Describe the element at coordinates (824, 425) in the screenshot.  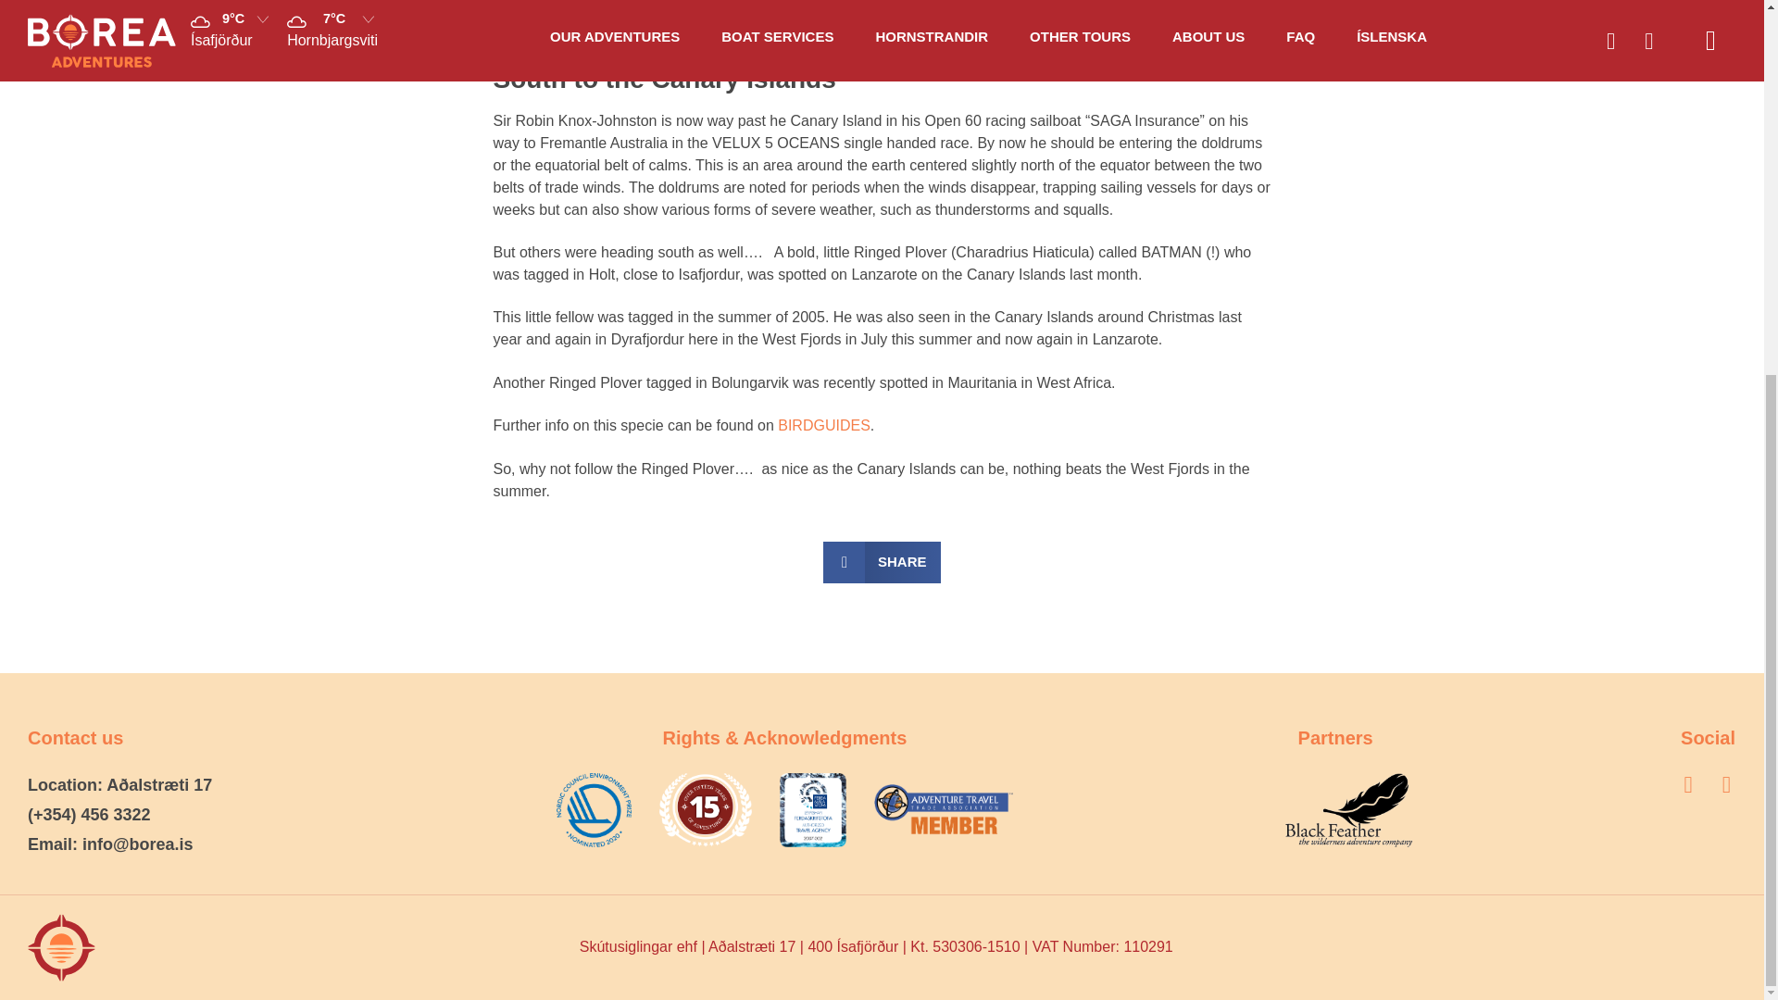
I see `BIRDGUIDES` at that location.